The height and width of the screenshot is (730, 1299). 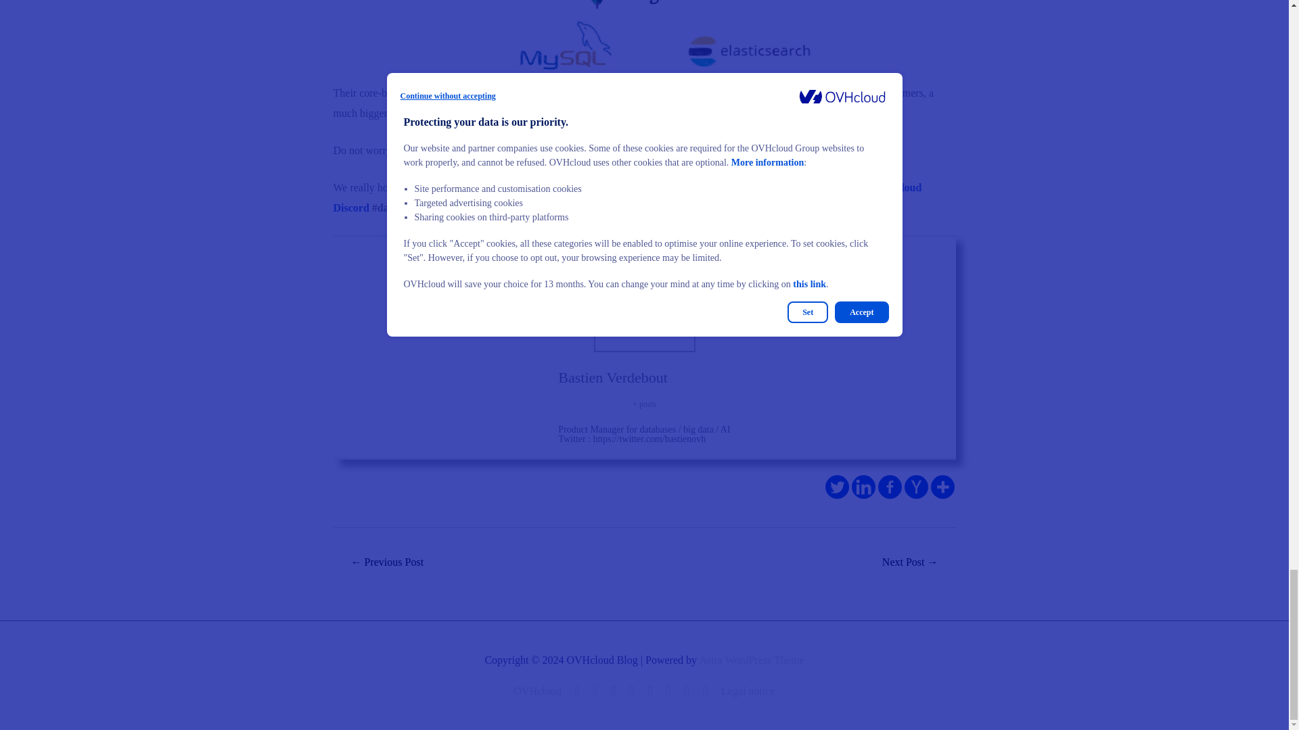 I want to click on Cloud pricing and transparency: key points to consider, so click(x=911, y=564).